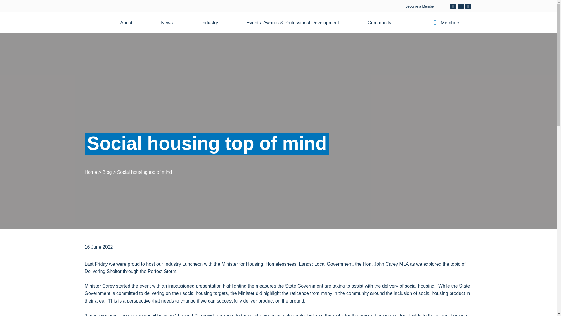  Describe the element at coordinates (170, 23) in the screenshot. I see `News` at that location.